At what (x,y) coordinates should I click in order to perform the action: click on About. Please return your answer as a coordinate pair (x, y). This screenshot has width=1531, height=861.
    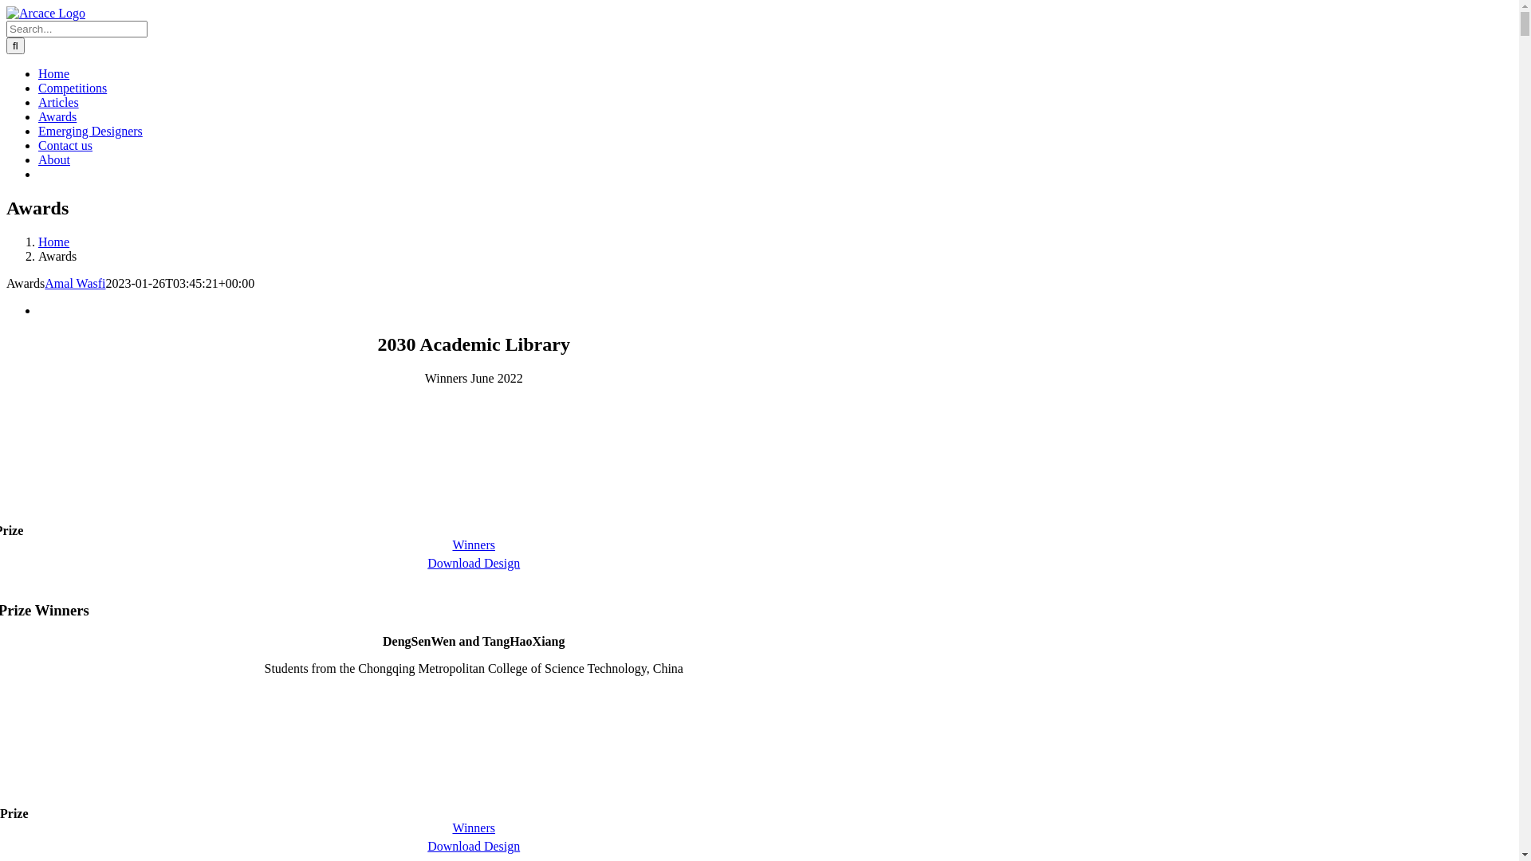
    Looking at the image, I should click on (54, 159).